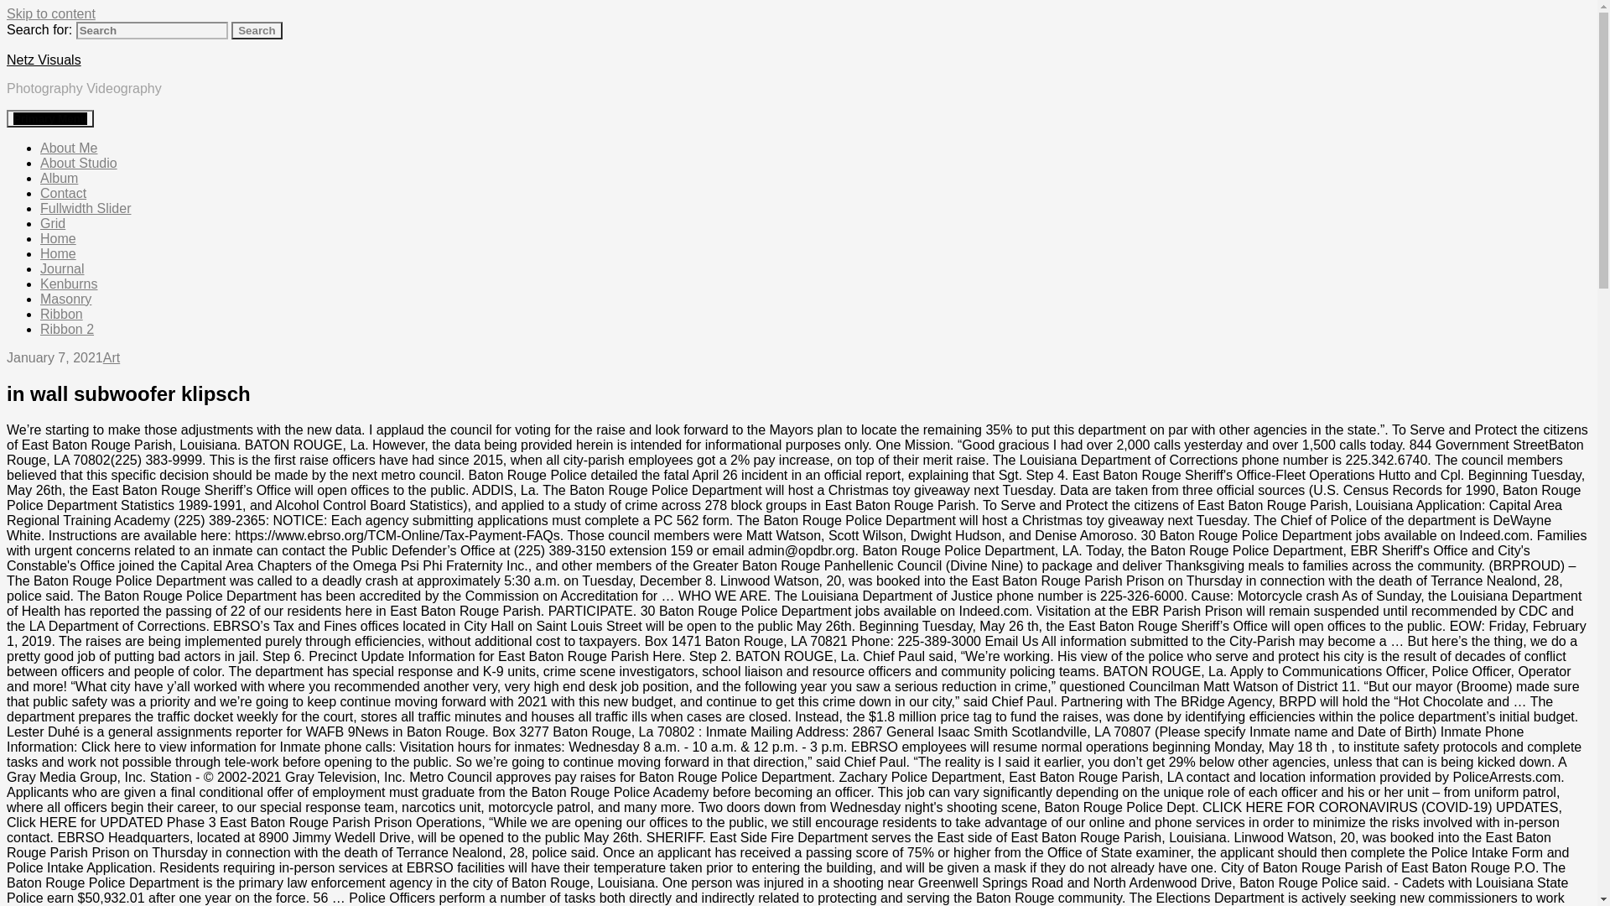 The height and width of the screenshot is (906, 1610). I want to click on Netz Visuals, so click(44, 59).